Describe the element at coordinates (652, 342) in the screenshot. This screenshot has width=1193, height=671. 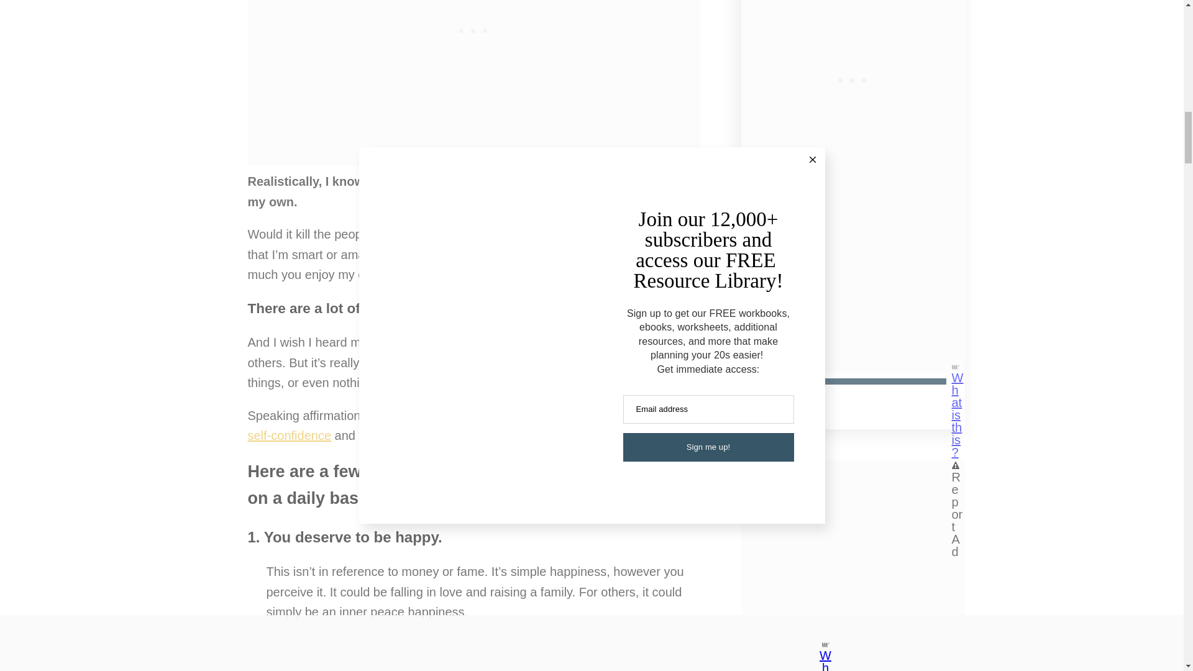
I see `affirmations` at that location.